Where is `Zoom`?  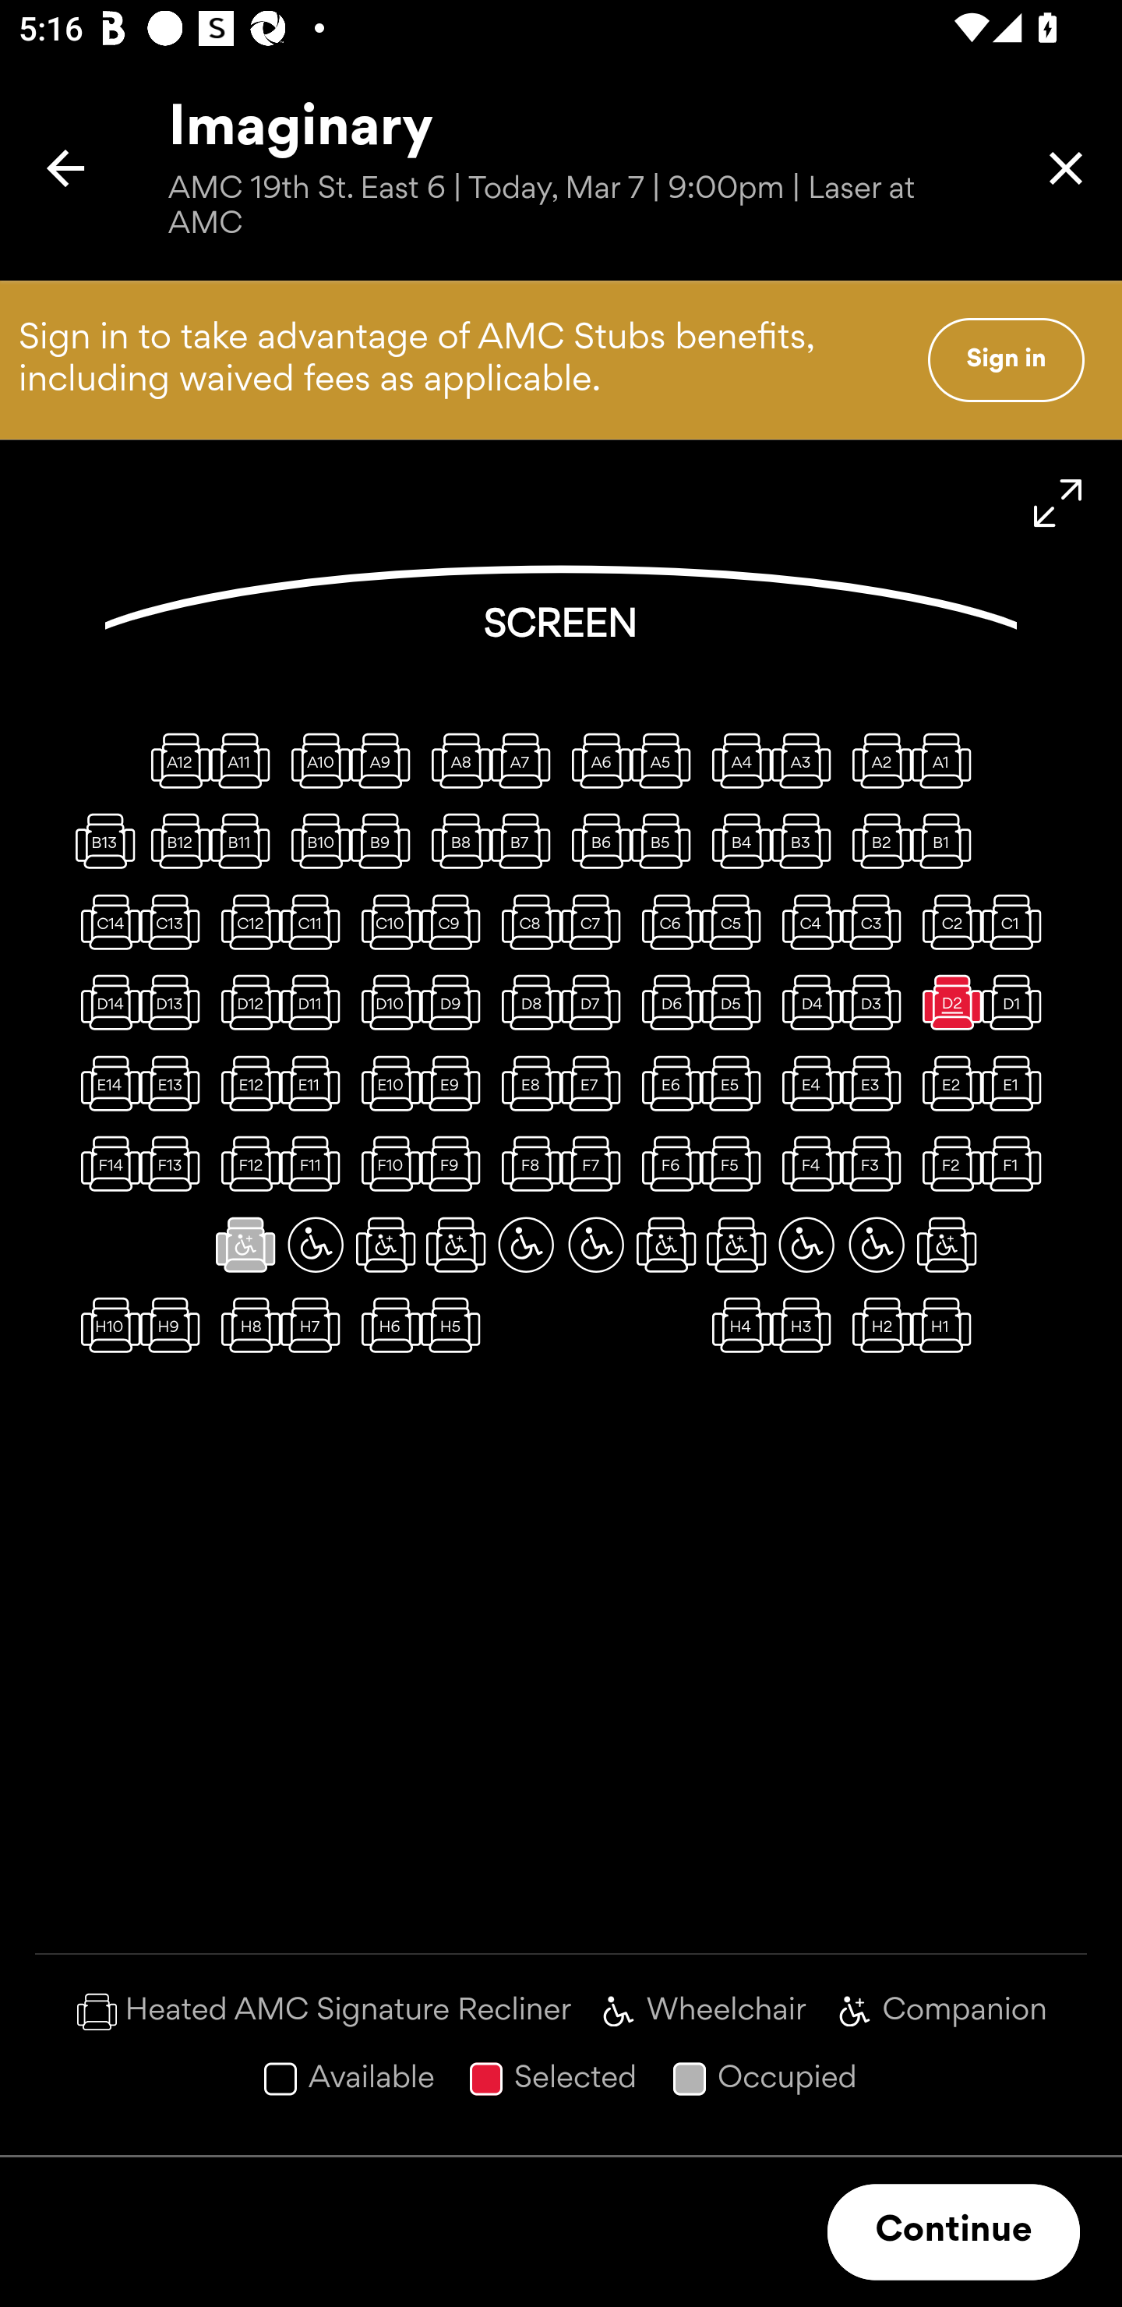
Zoom is located at coordinates (1058, 503).